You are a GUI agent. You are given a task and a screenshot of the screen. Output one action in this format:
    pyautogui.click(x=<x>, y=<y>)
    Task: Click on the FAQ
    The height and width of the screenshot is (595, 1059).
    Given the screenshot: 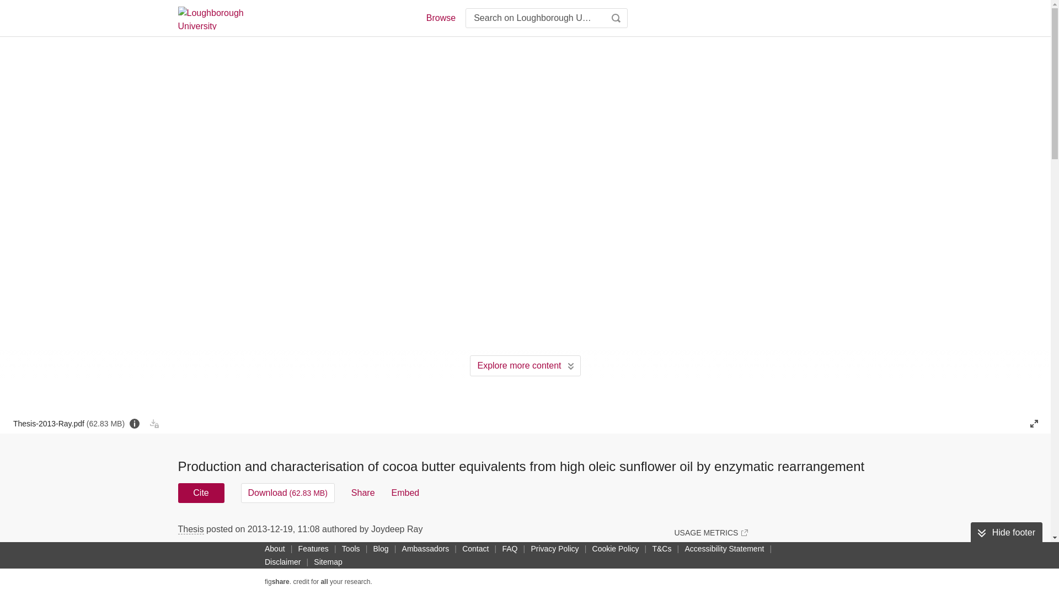 What is the action you would take?
    pyautogui.click(x=510, y=548)
    